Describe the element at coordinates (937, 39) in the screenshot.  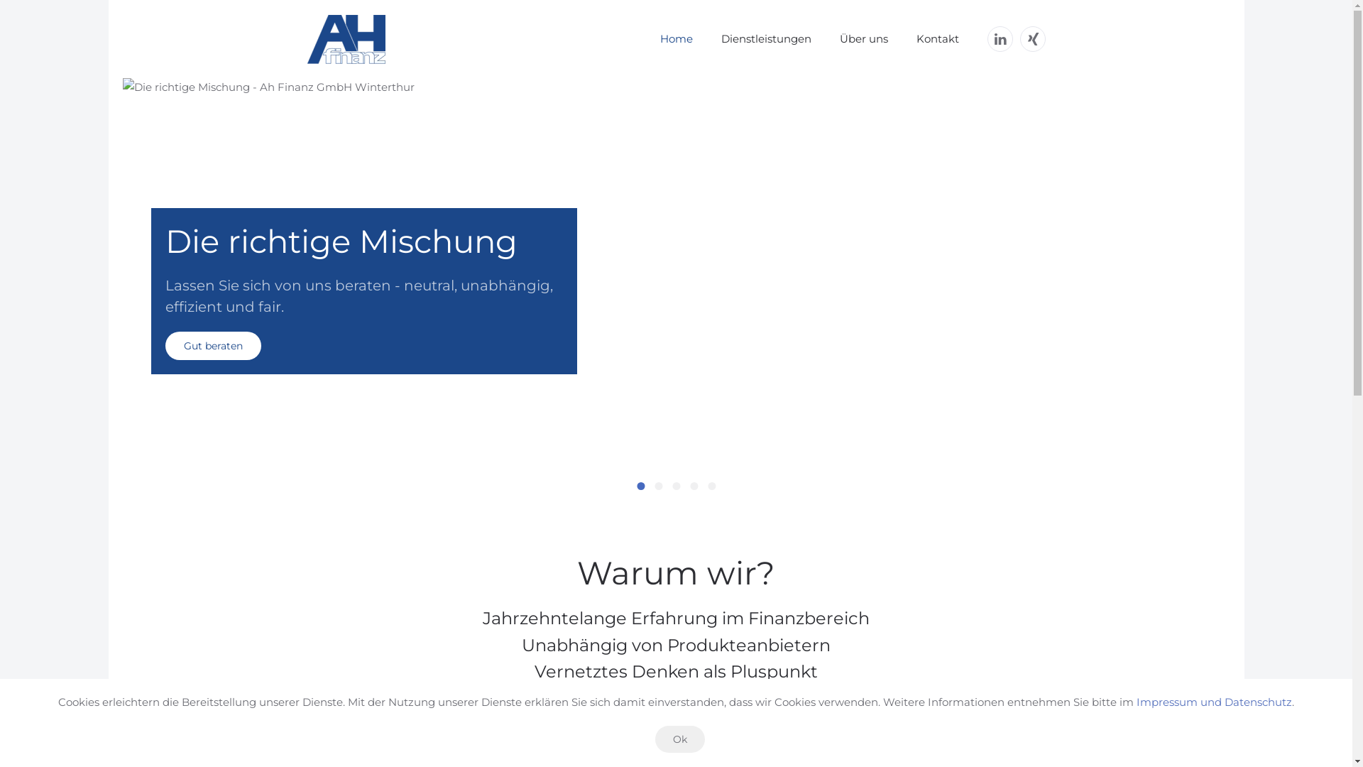
I see `Kontakt` at that location.